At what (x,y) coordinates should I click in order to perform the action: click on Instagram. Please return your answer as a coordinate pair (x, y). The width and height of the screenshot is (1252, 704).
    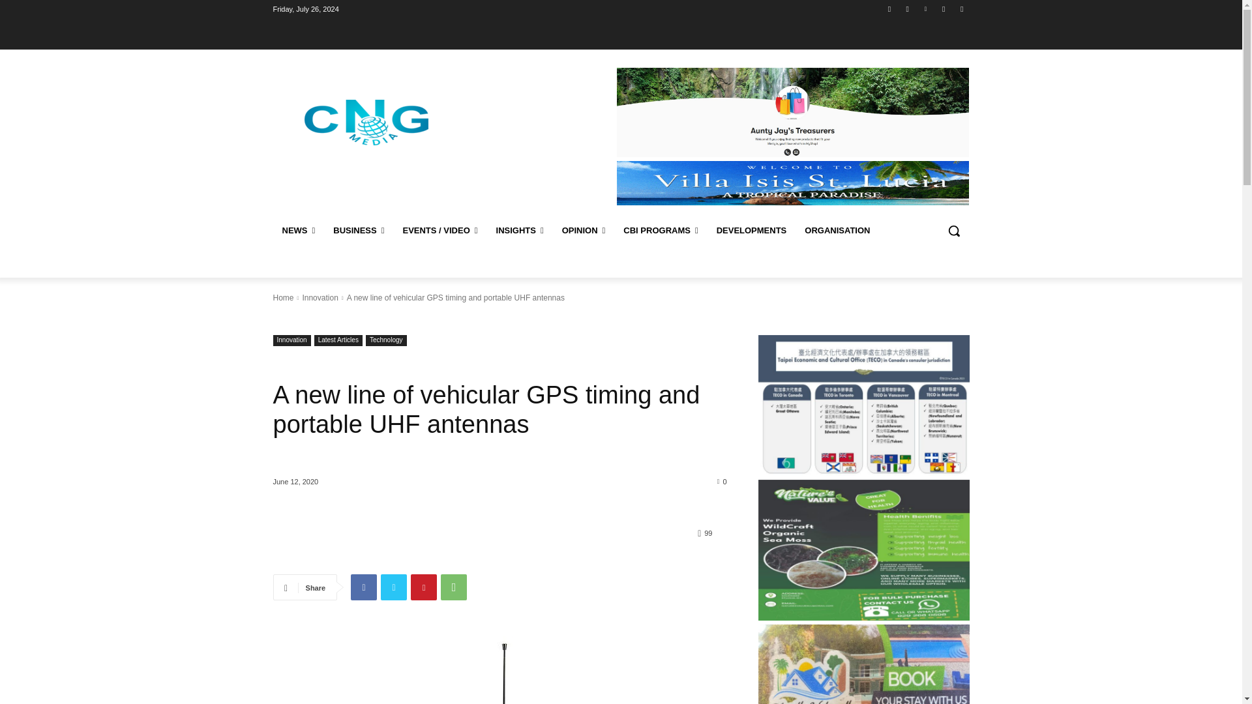
    Looking at the image, I should click on (908, 8).